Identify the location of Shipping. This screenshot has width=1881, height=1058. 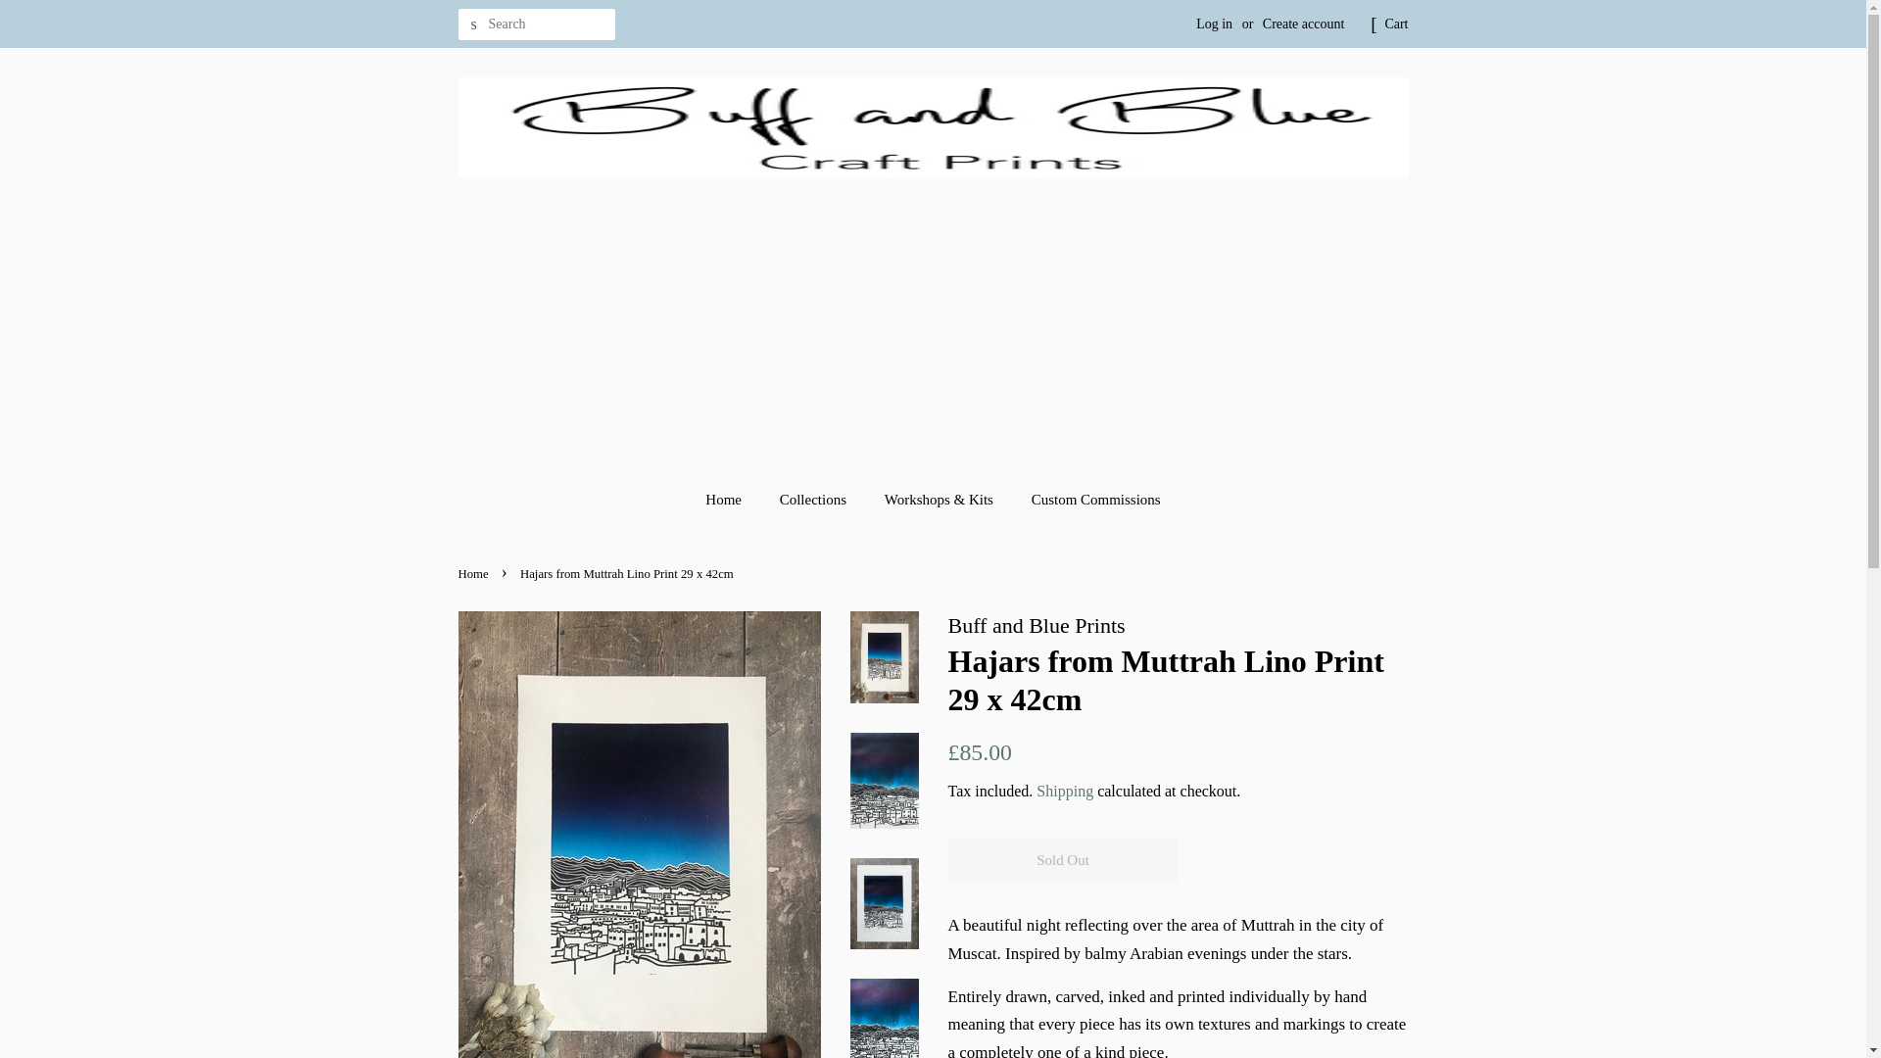
(1064, 792).